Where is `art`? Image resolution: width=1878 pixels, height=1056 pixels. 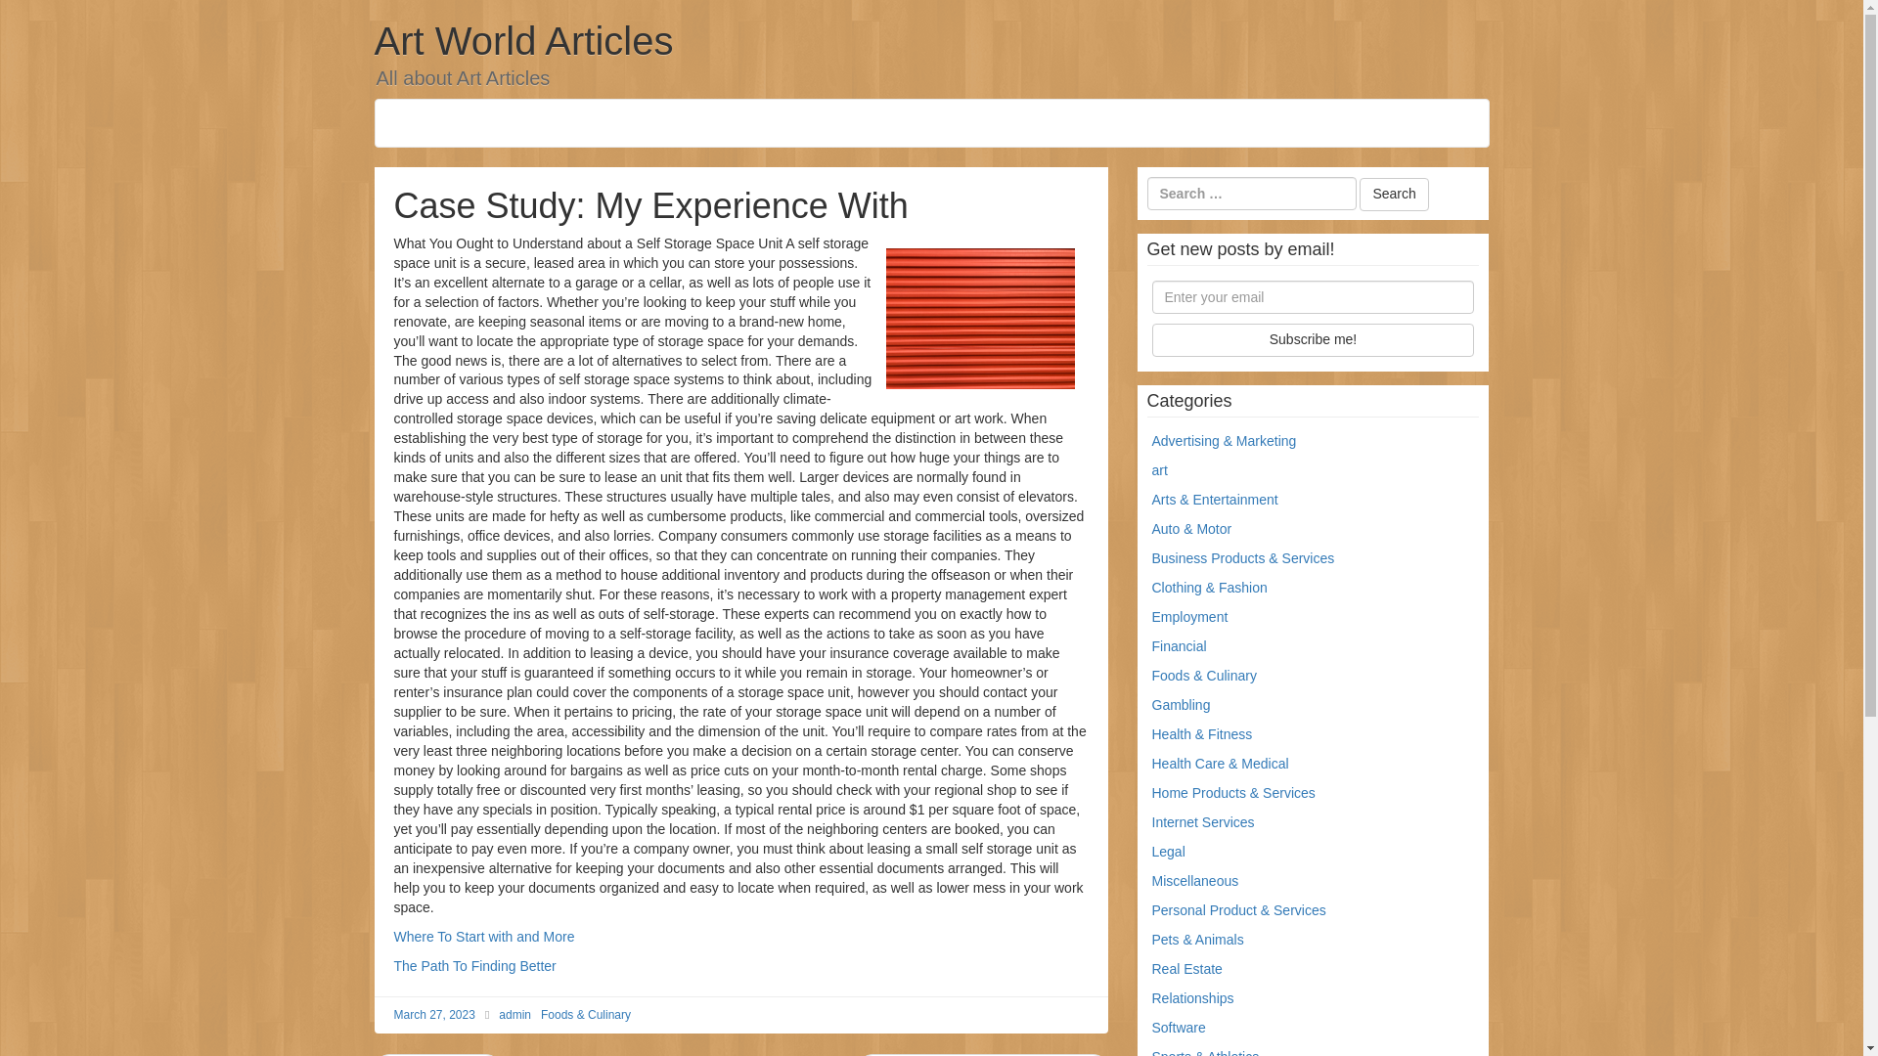 art is located at coordinates (1160, 470).